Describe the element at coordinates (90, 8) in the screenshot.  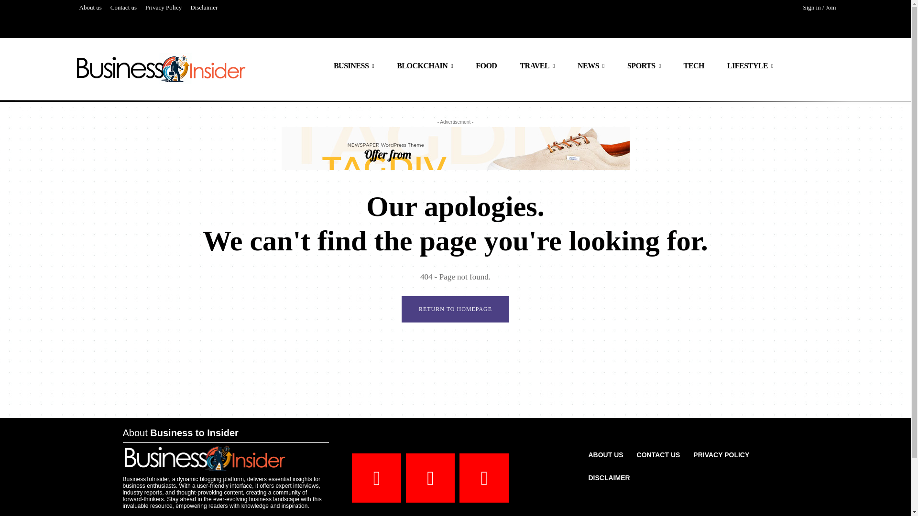
I see `About us` at that location.